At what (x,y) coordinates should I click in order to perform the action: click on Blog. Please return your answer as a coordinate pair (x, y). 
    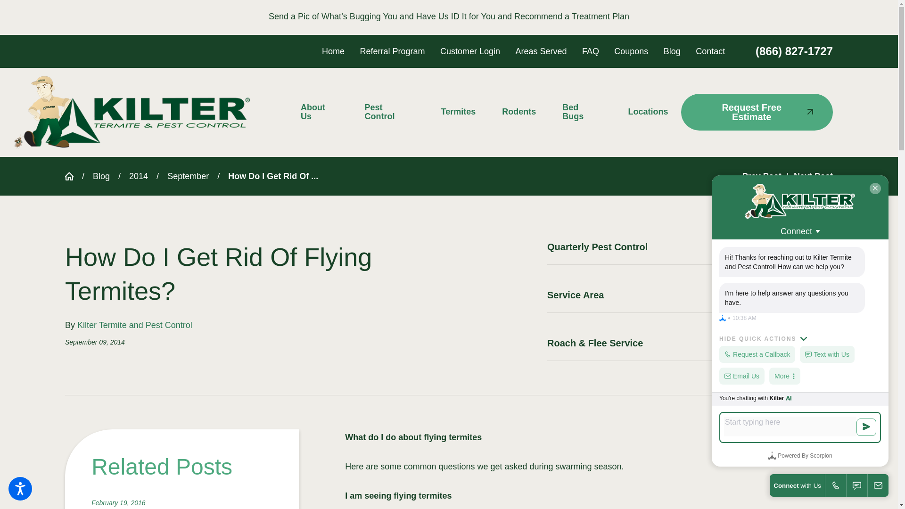
    Looking at the image, I should click on (672, 51).